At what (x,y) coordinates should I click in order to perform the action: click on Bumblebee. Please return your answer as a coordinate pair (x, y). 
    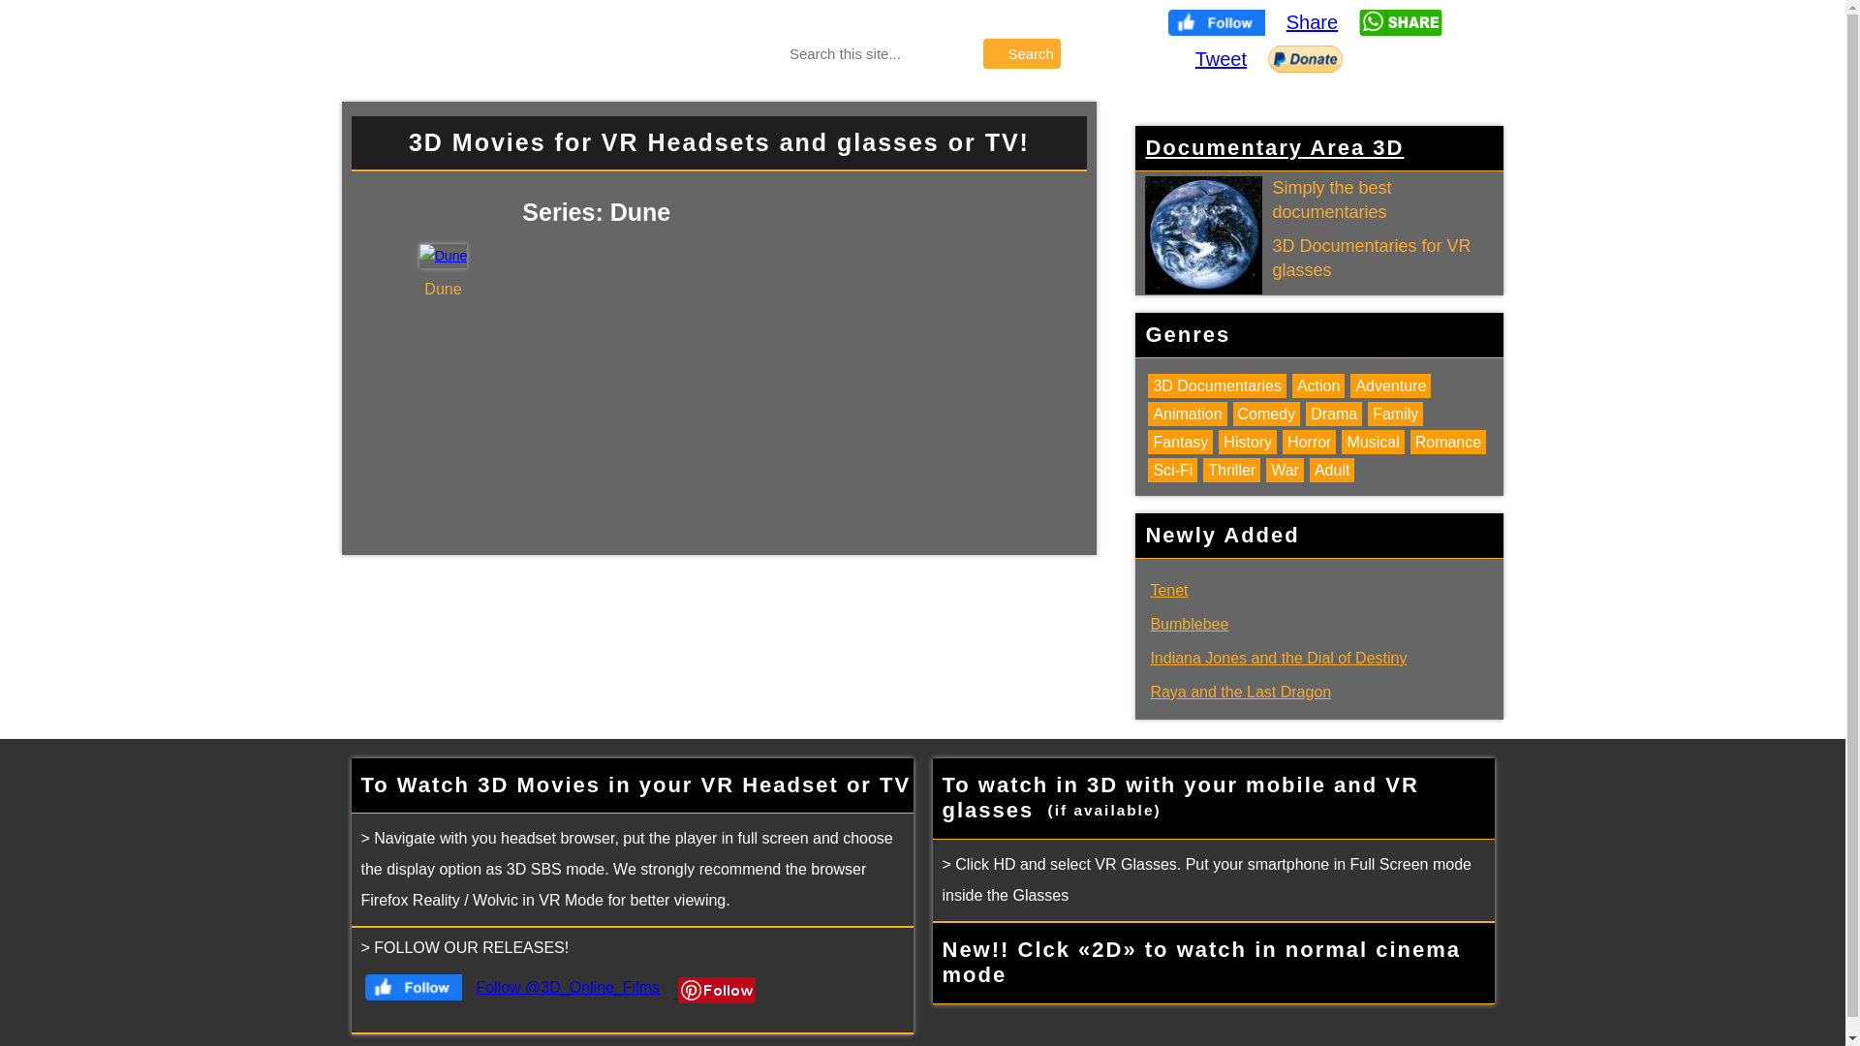
    Looking at the image, I should click on (1190, 624).